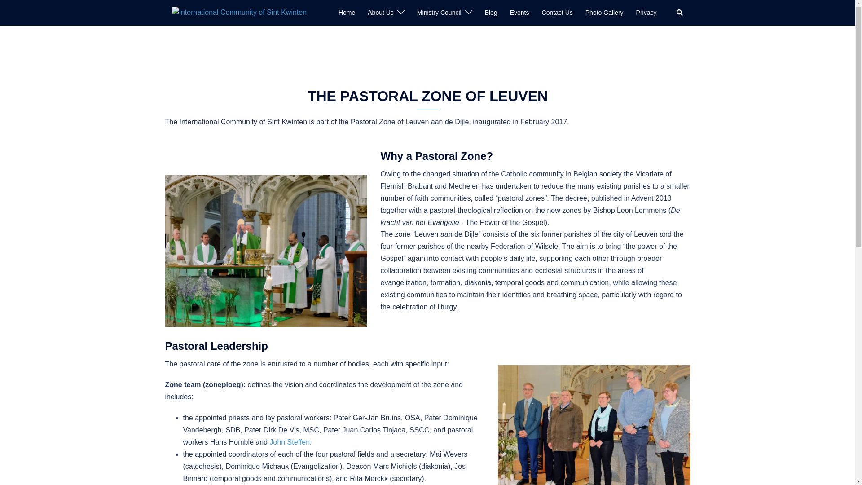 This screenshot has height=485, width=862. I want to click on John Steffen, so click(289, 442).